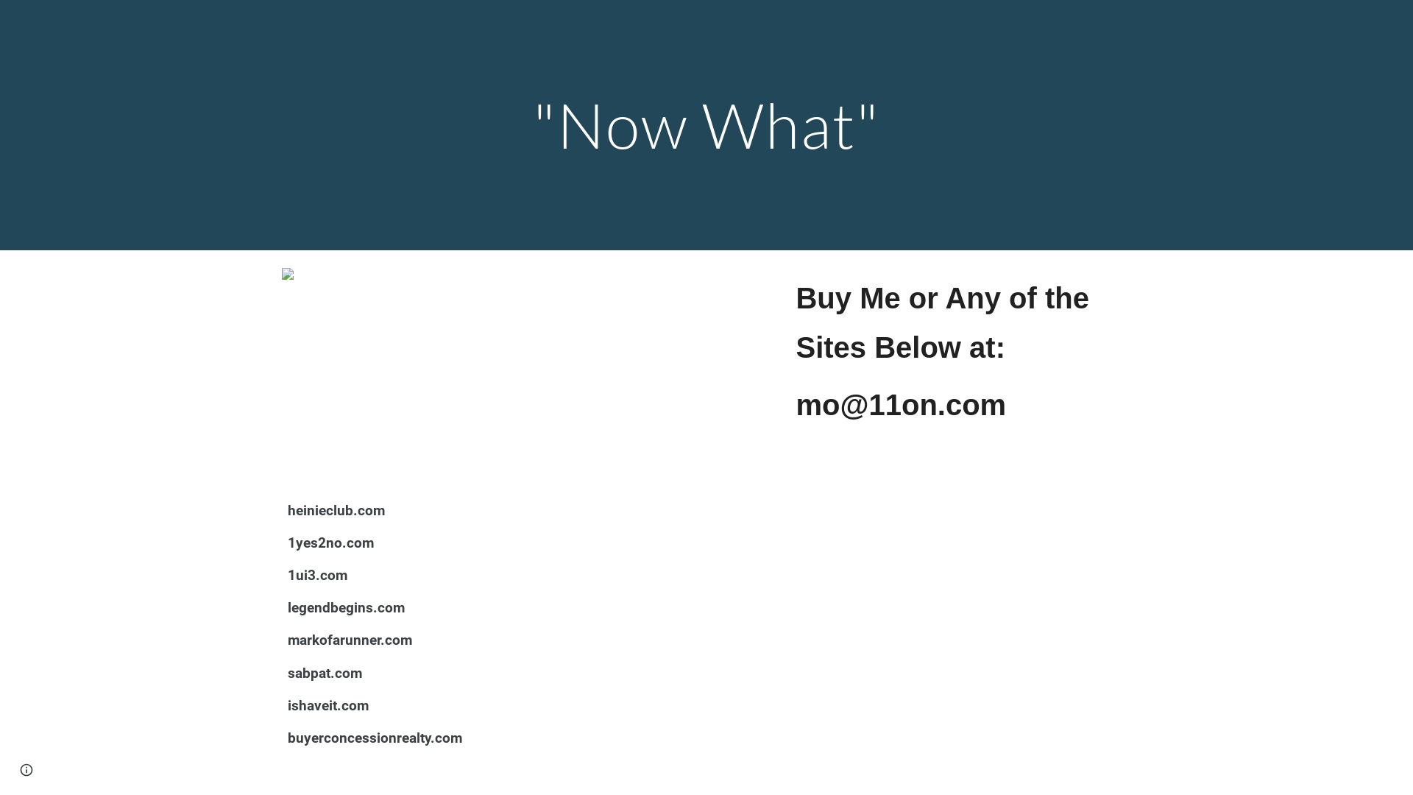  I want to click on 1yes2no.com, so click(331, 543).